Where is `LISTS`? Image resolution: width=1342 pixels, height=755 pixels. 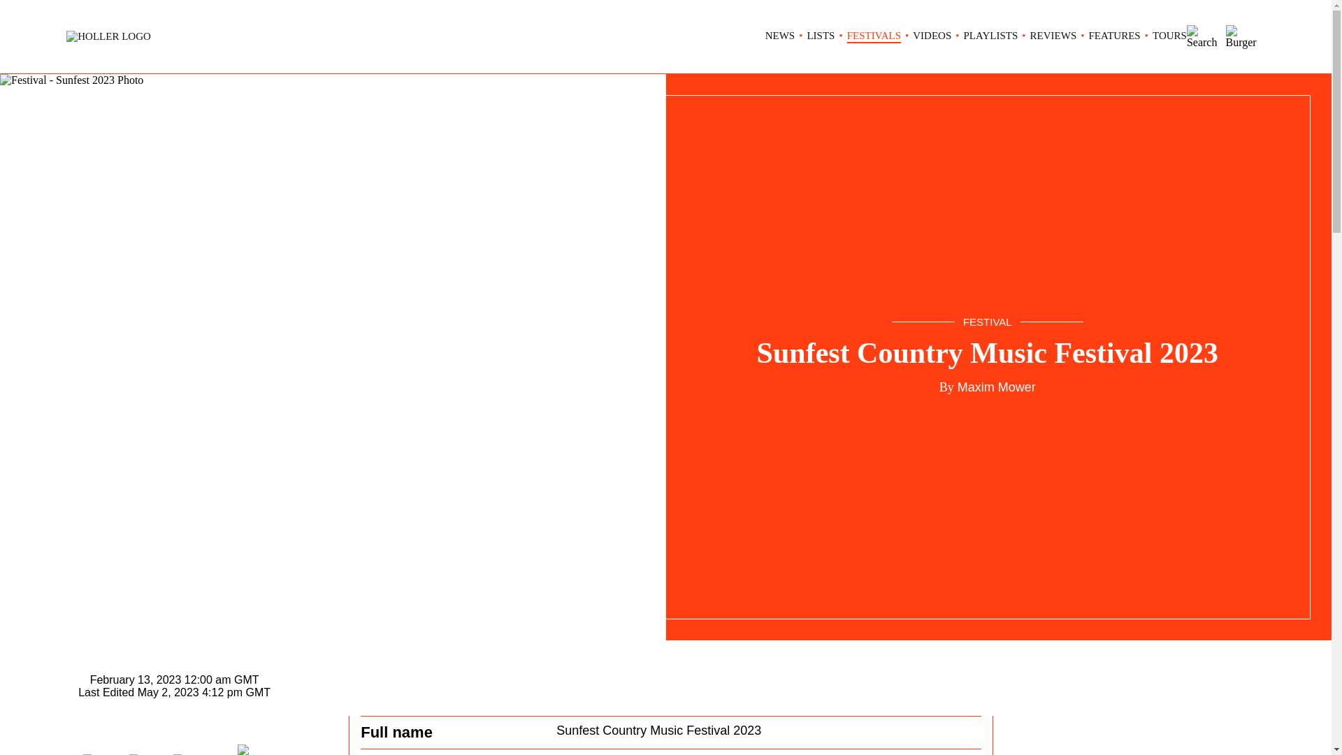
LISTS is located at coordinates (821, 36).